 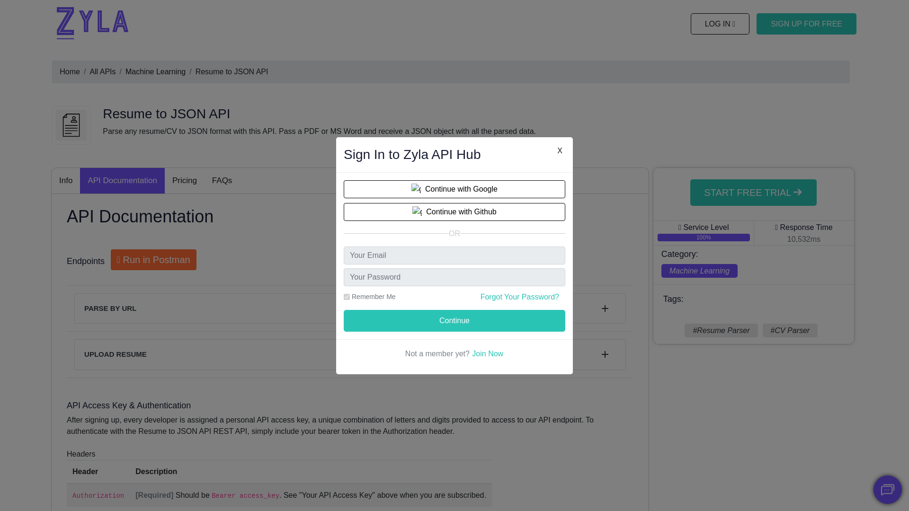 What do you see at coordinates (185, 181) in the screenshot?
I see `Pricing` at bounding box center [185, 181].